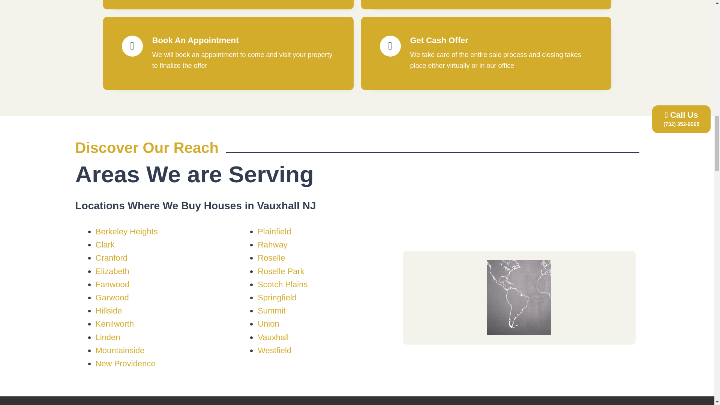  What do you see at coordinates (111, 258) in the screenshot?
I see `Cranford` at bounding box center [111, 258].